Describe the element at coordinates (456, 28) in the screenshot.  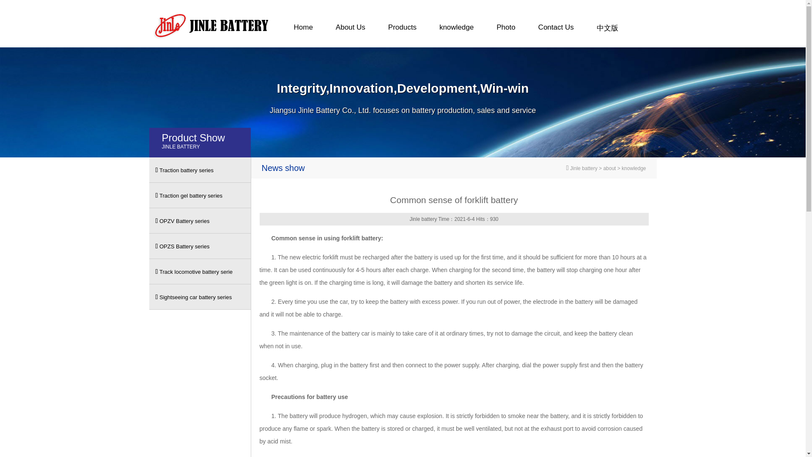
I see `knowledge` at that location.